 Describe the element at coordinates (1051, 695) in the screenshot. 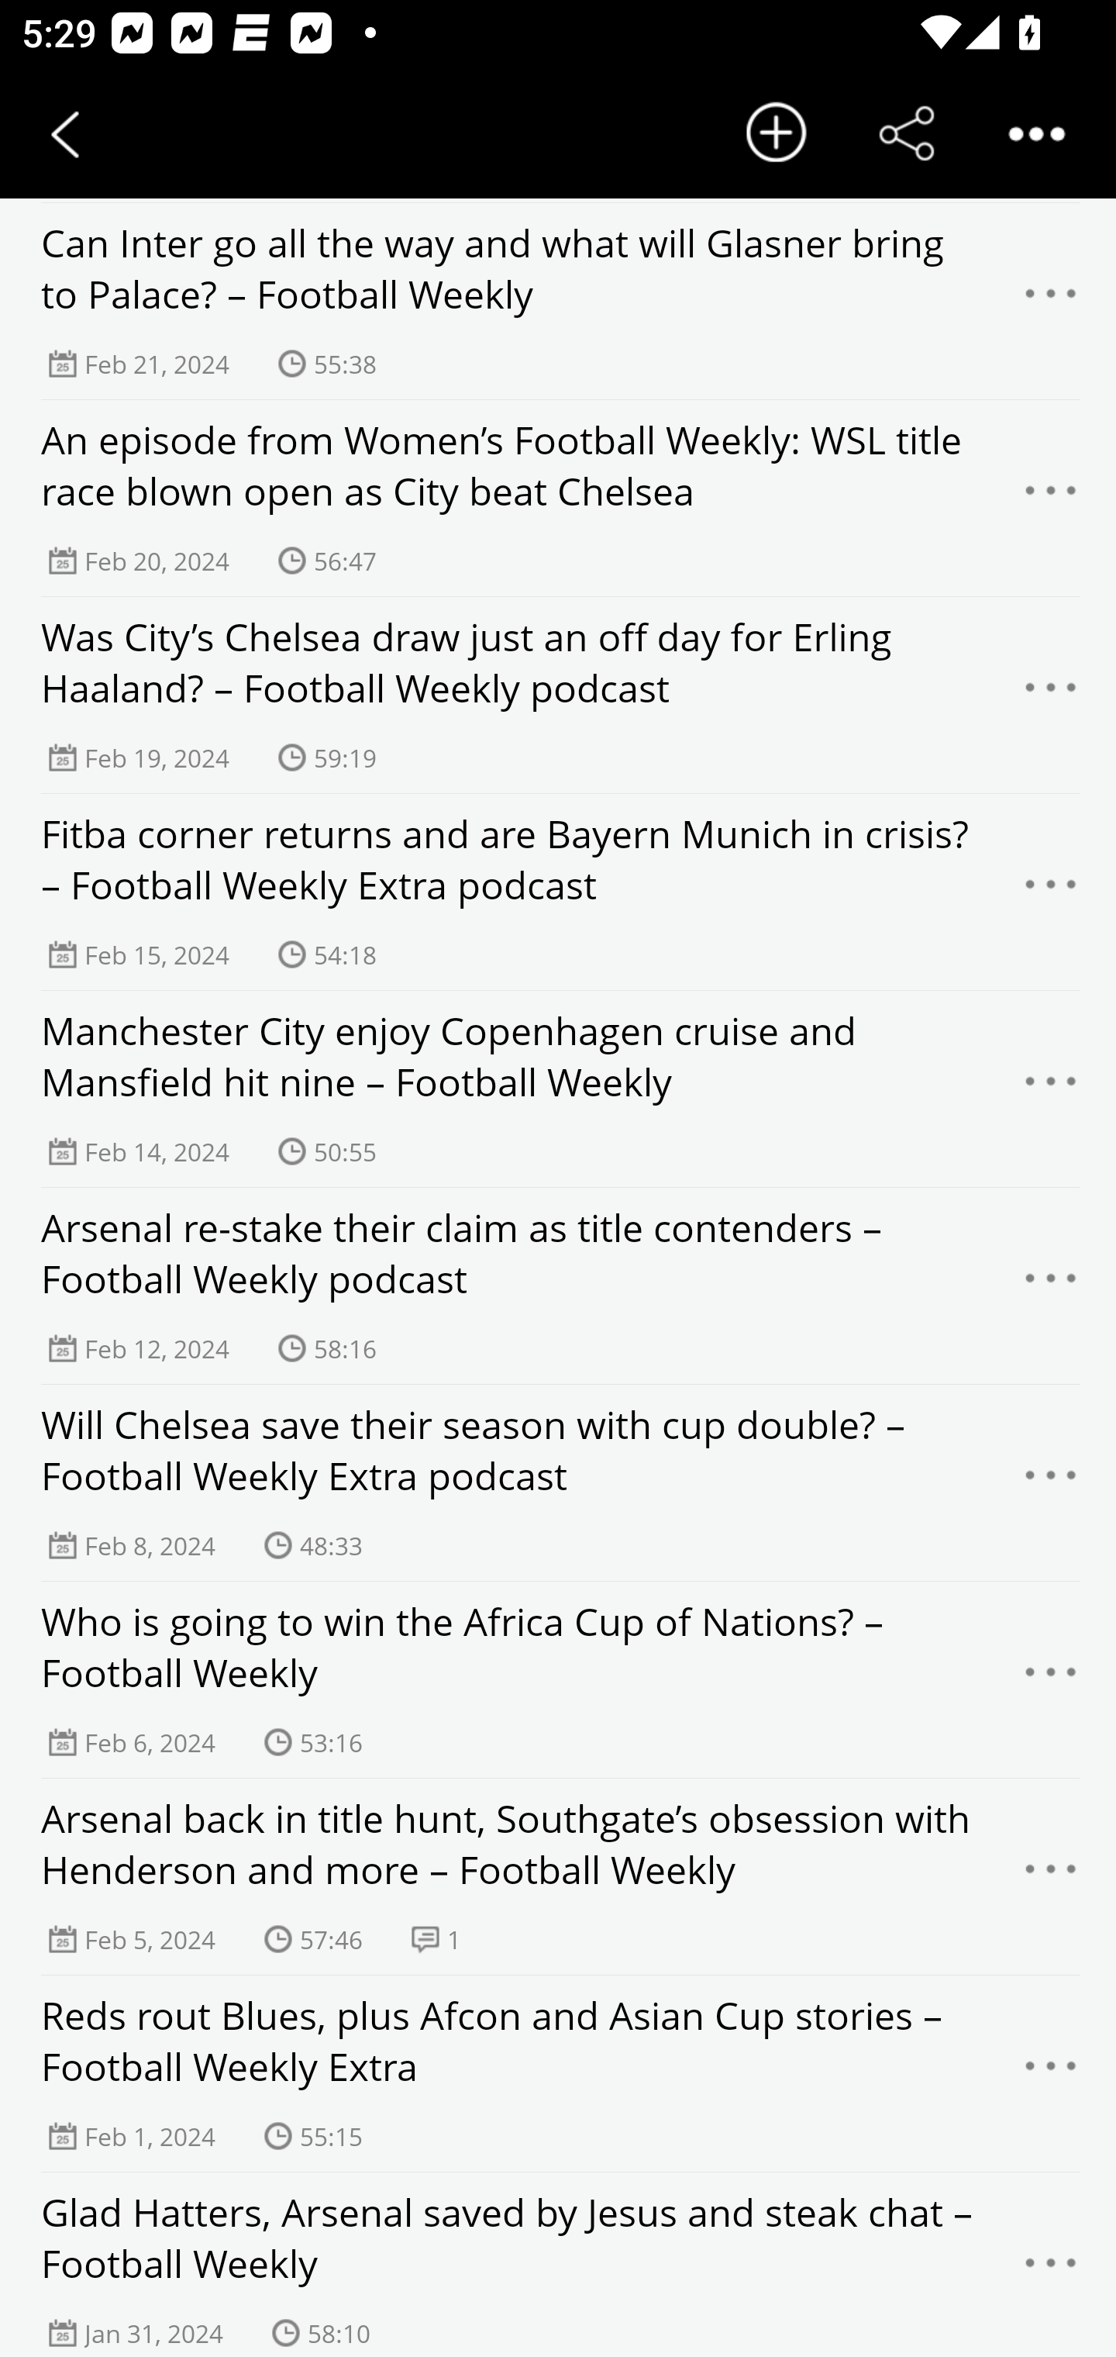

I see `Menu` at that location.